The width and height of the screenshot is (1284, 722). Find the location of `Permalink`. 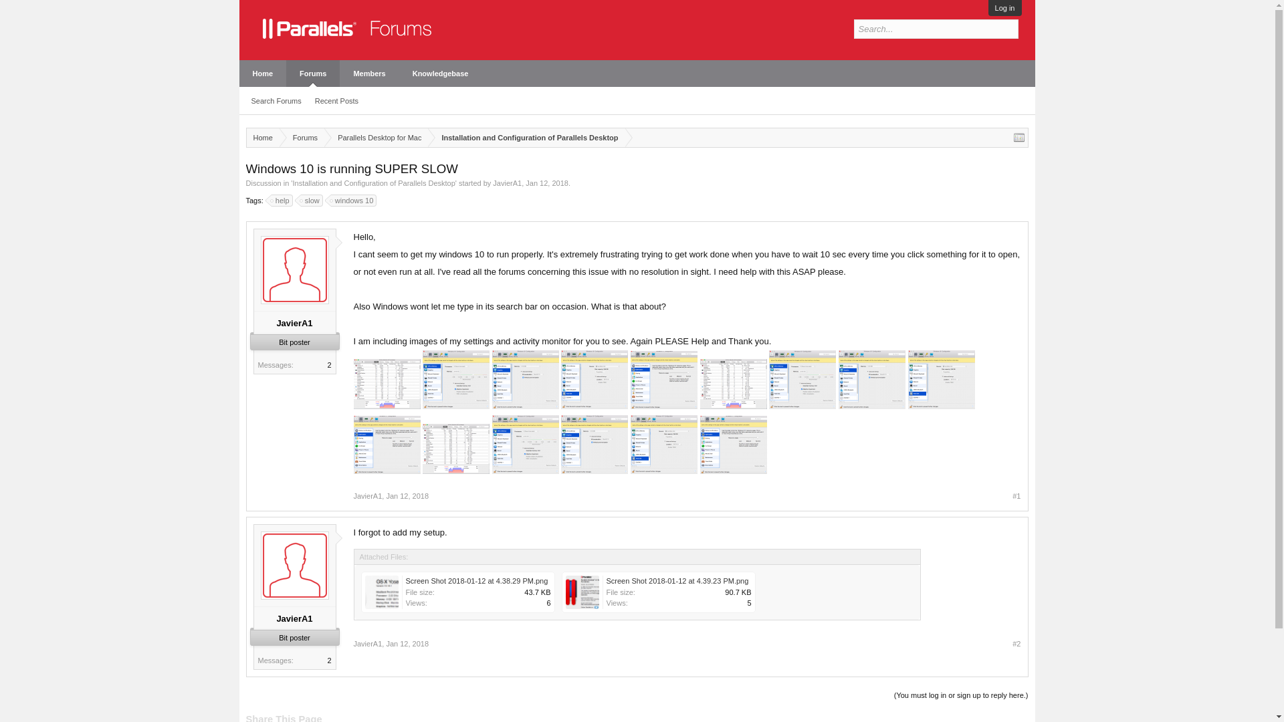

Permalink is located at coordinates (407, 496).